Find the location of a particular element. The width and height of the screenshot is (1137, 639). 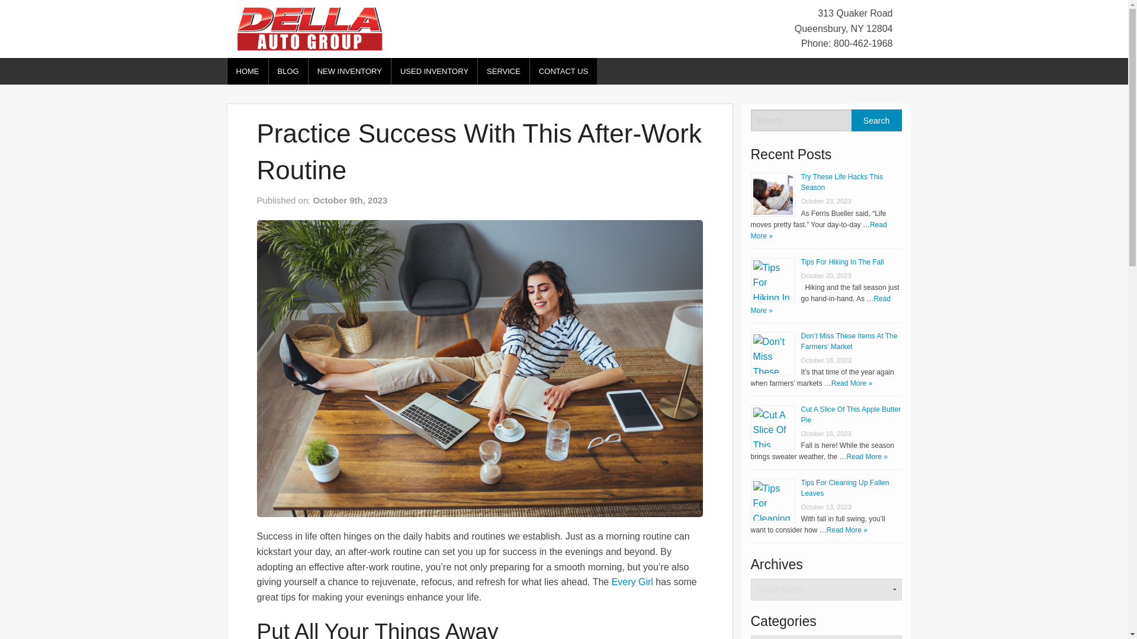

Tips For Cleaning Up Fallen Leaves is located at coordinates (844, 488).